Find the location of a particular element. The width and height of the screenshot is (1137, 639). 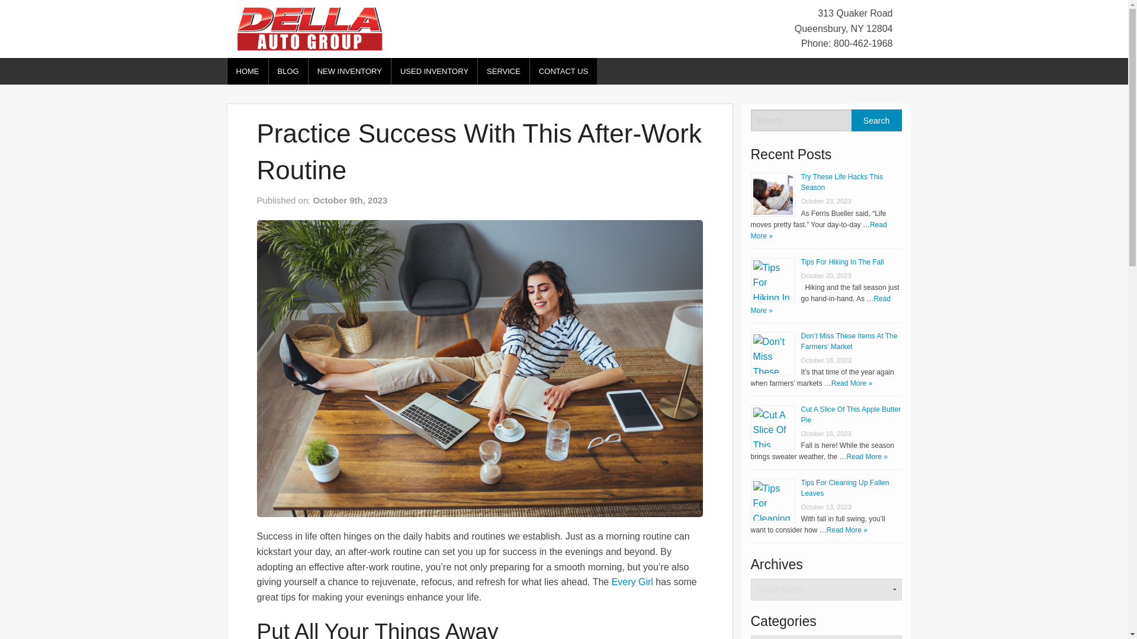

Tips For Cleaning Up Fallen Leaves is located at coordinates (844, 488).